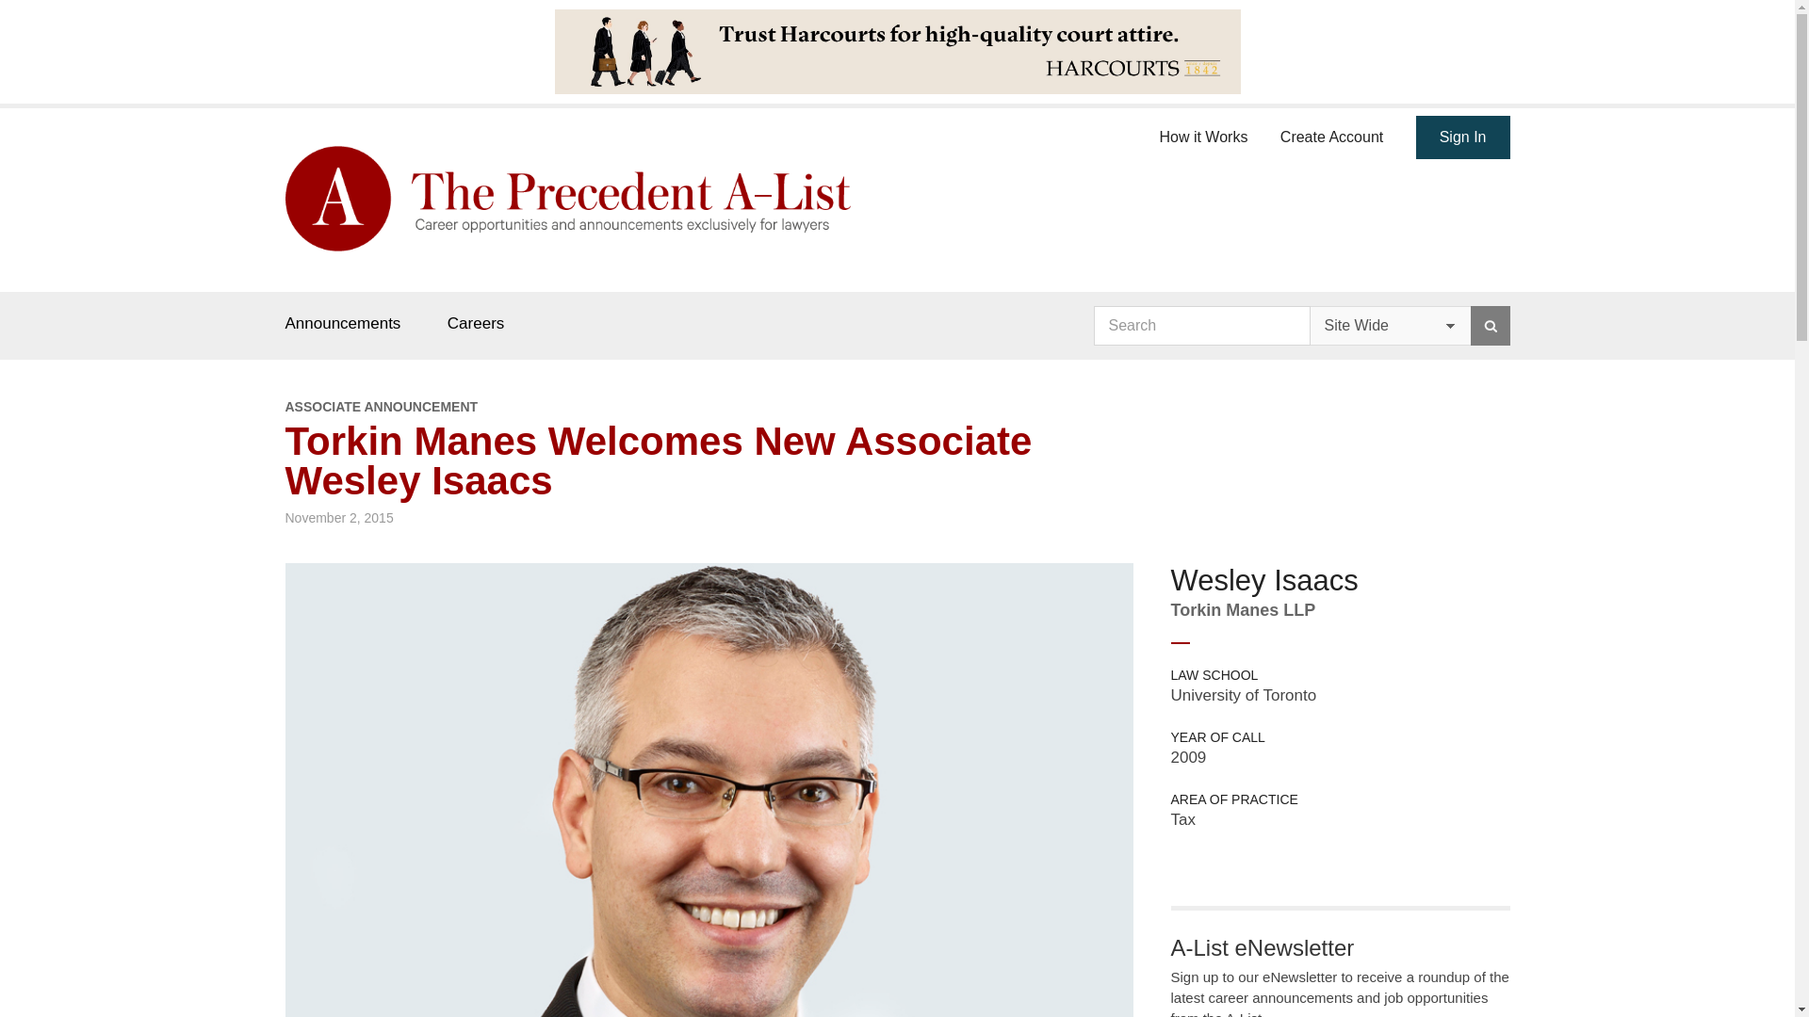 The image size is (1809, 1017). Describe the element at coordinates (708, 407) in the screenshot. I see `ASSOCIATE ANNOUNCEMENT` at that location.